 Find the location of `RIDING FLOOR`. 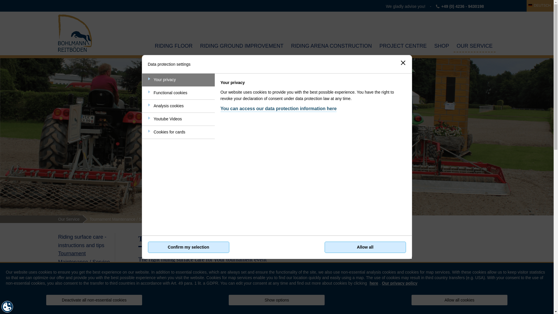

RIDING FLOOR is located at coordinates (174, 46).